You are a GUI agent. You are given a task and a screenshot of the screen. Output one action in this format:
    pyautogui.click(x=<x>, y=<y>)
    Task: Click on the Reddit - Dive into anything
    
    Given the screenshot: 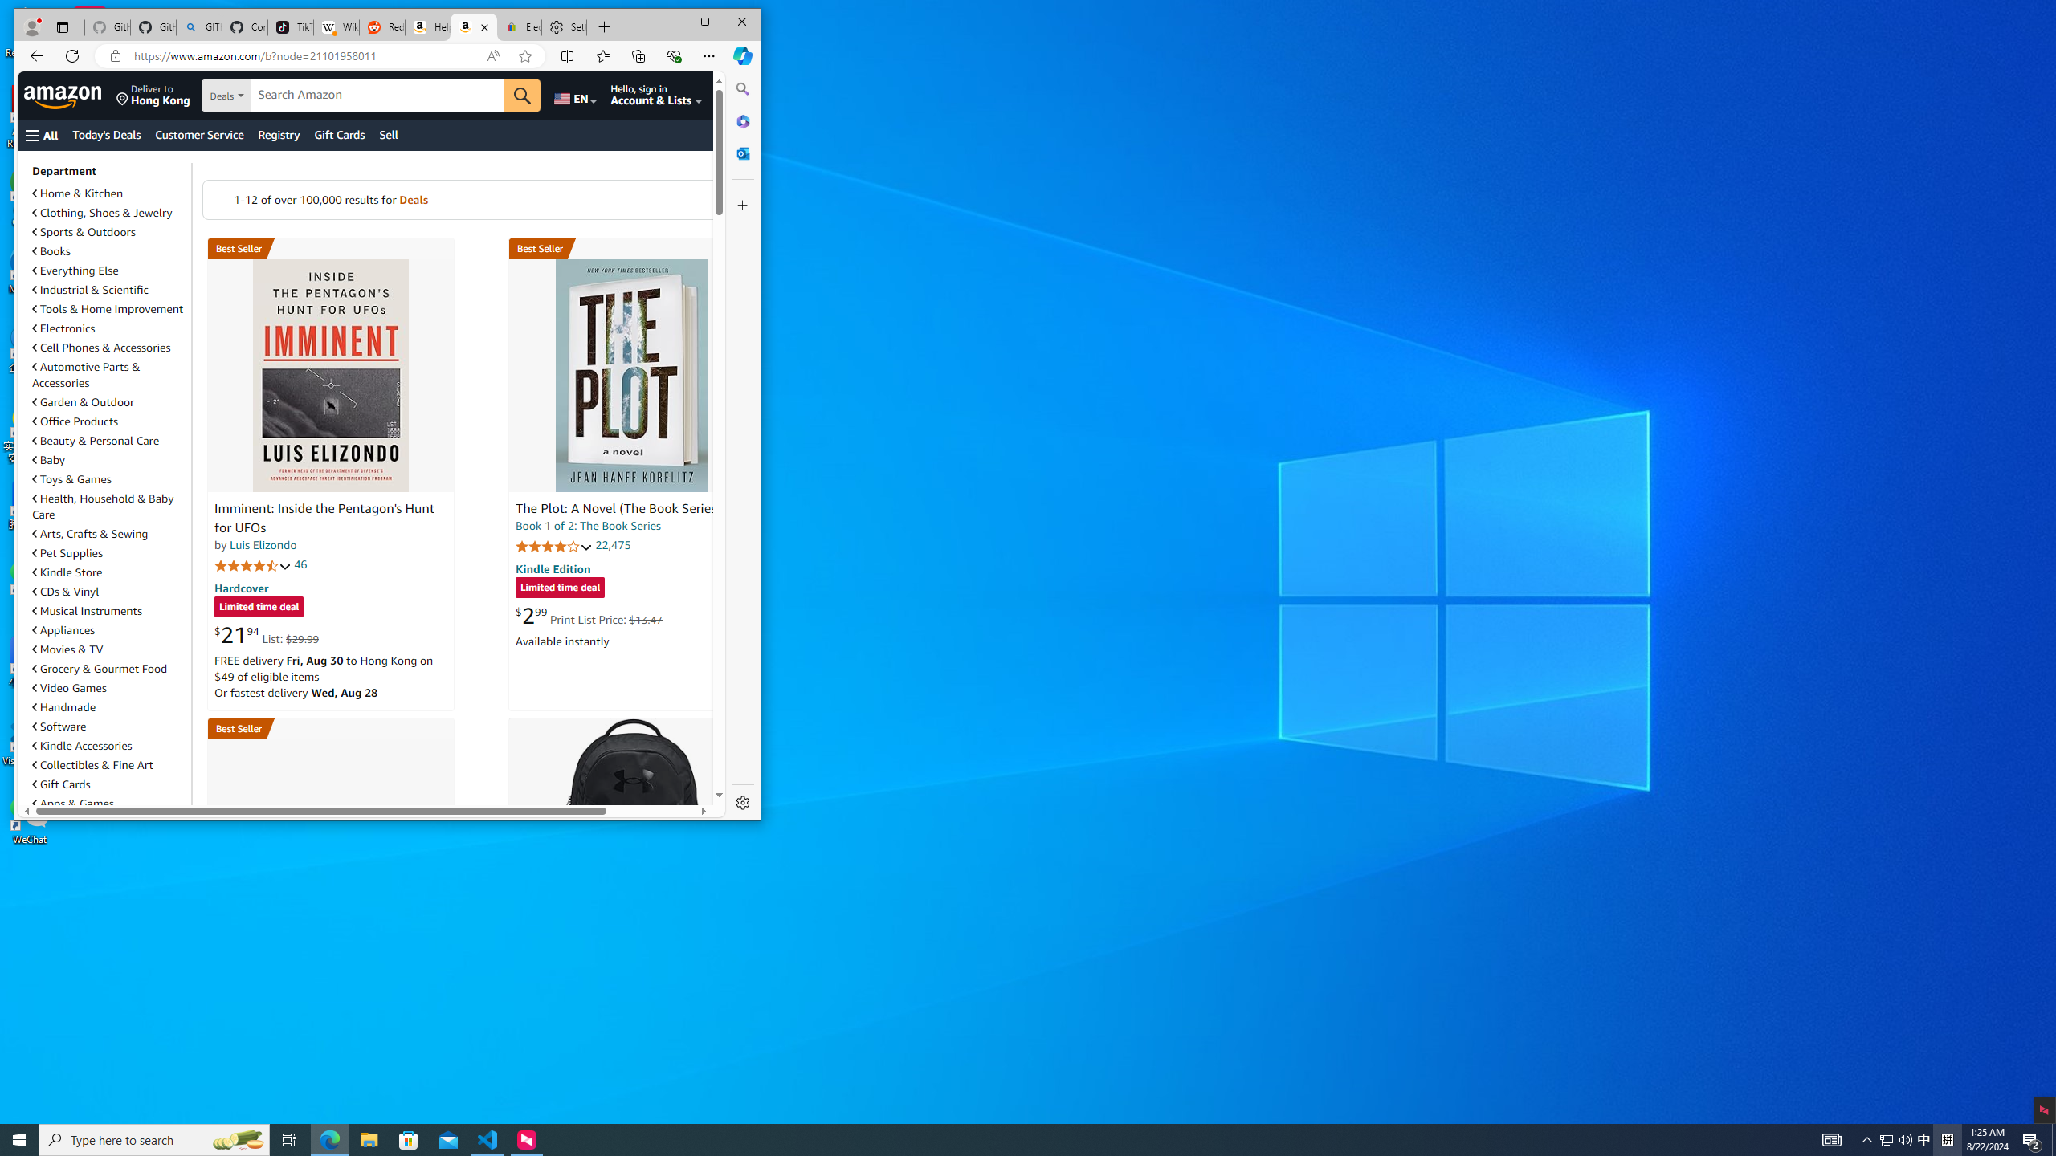 What is the action you would take?
    pyautogui.click(x=381, y=27)
    